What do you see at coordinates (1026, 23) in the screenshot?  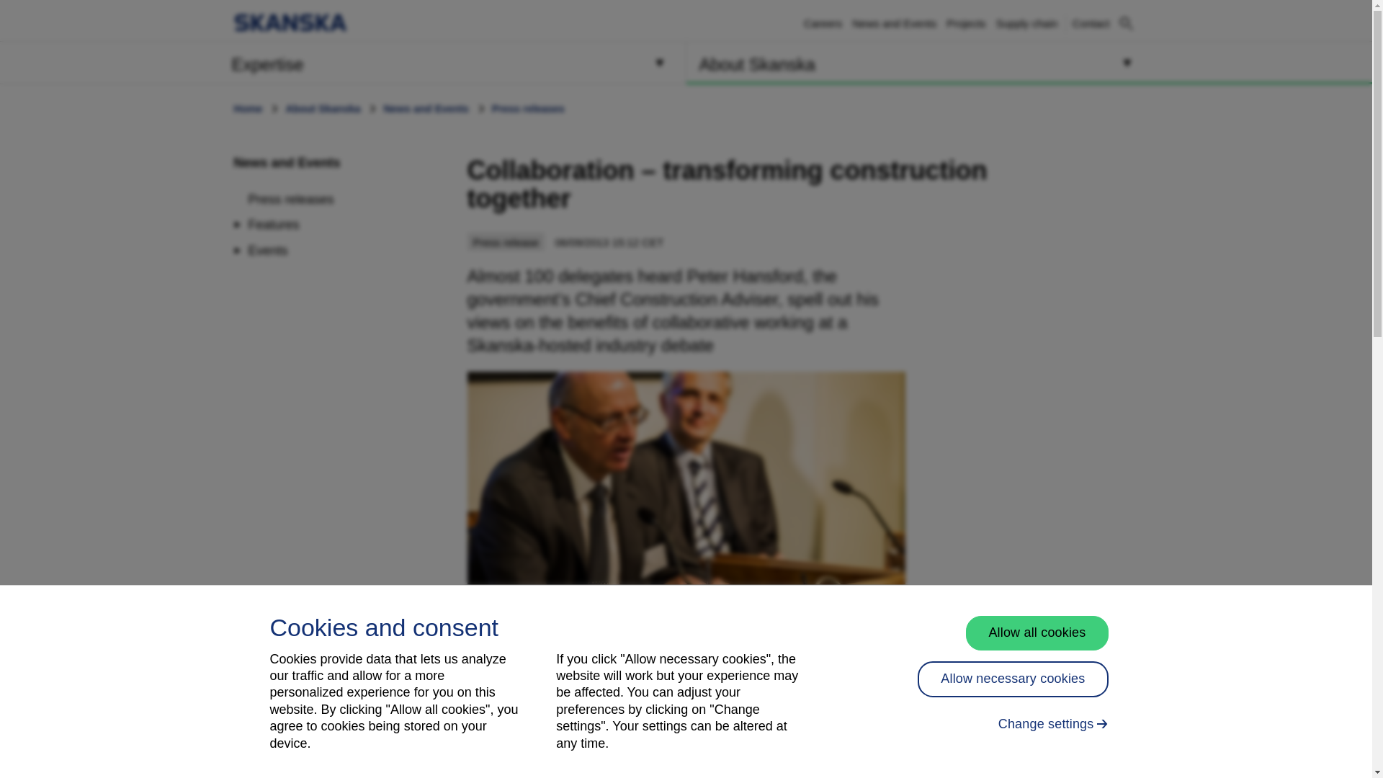 I see `Contact` at bounding box center [1026, 23].